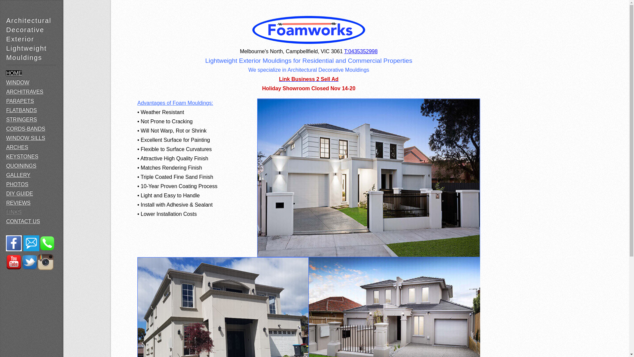 The width and height of the screenshot is (634, 357). What do you see at coordinates (18, 83) in the screenshot?
I see `WINDOW` at bounding box center [18, 83].